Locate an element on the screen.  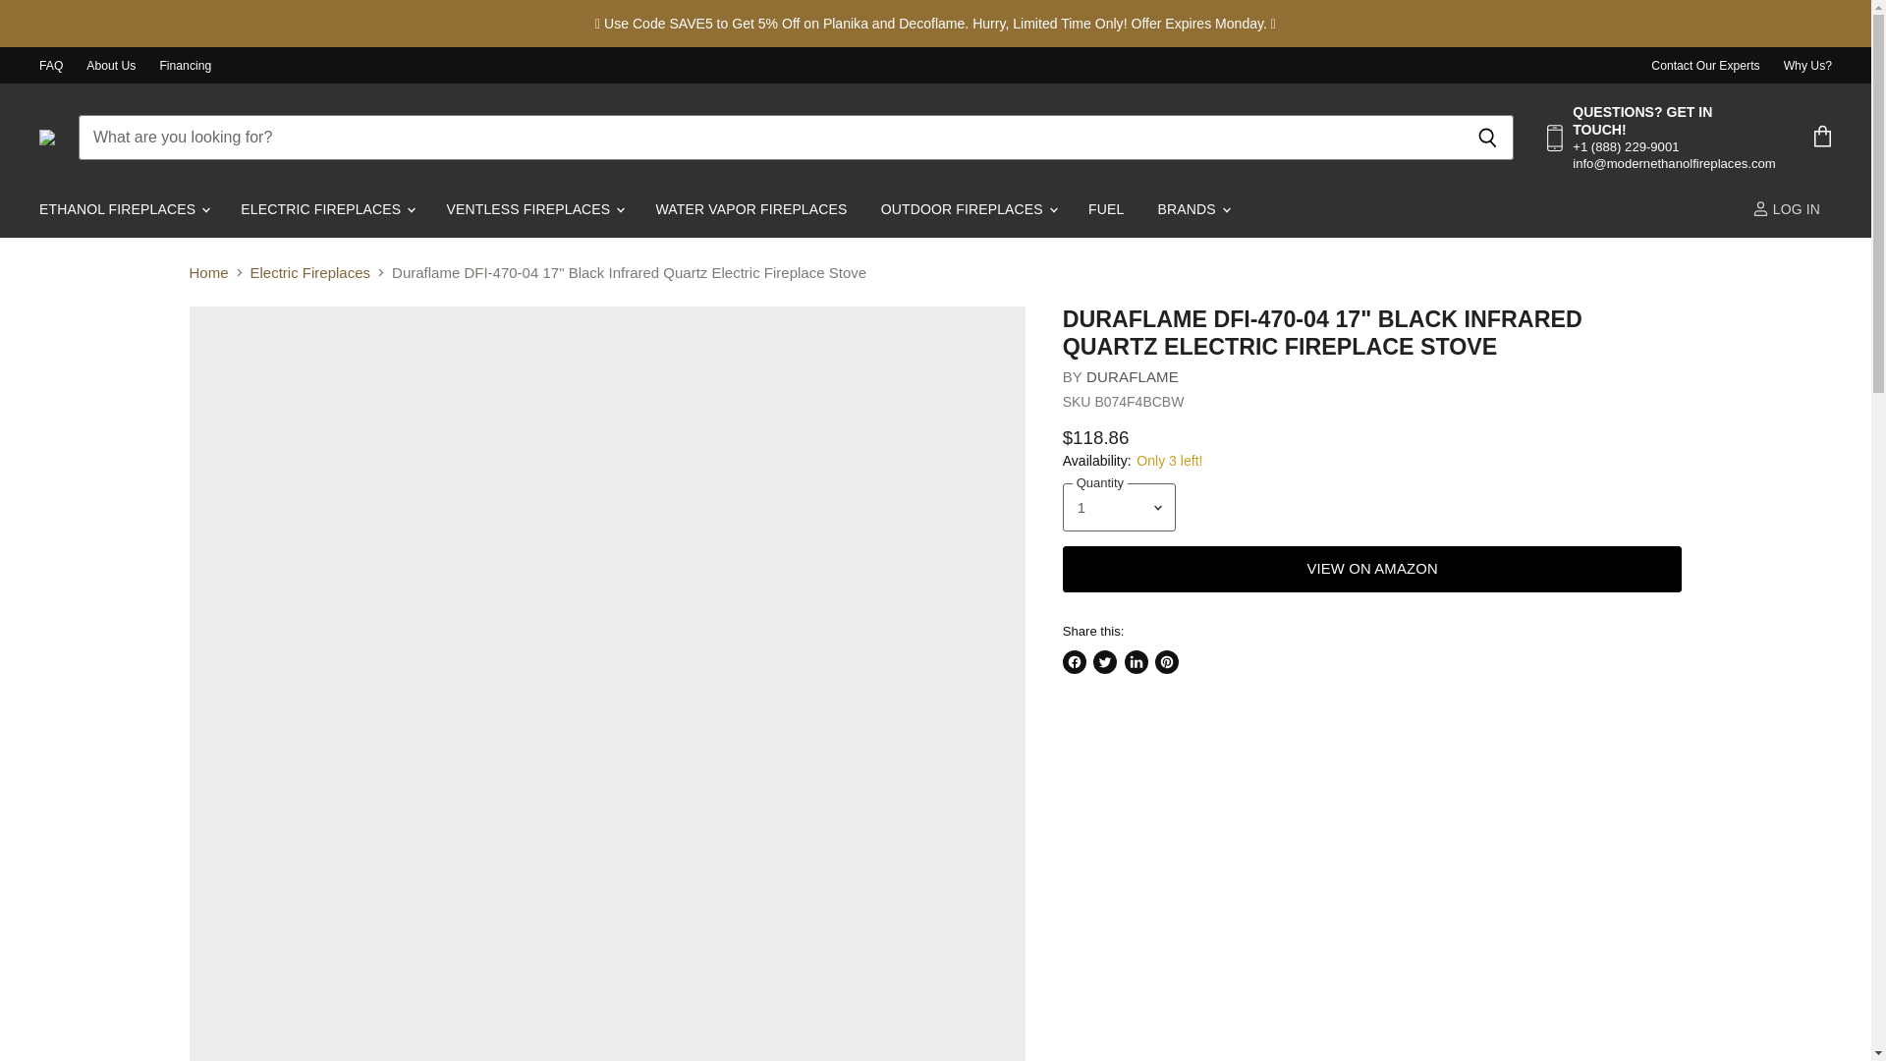
Contact Our Experts is located at coordinates (1705, 66).